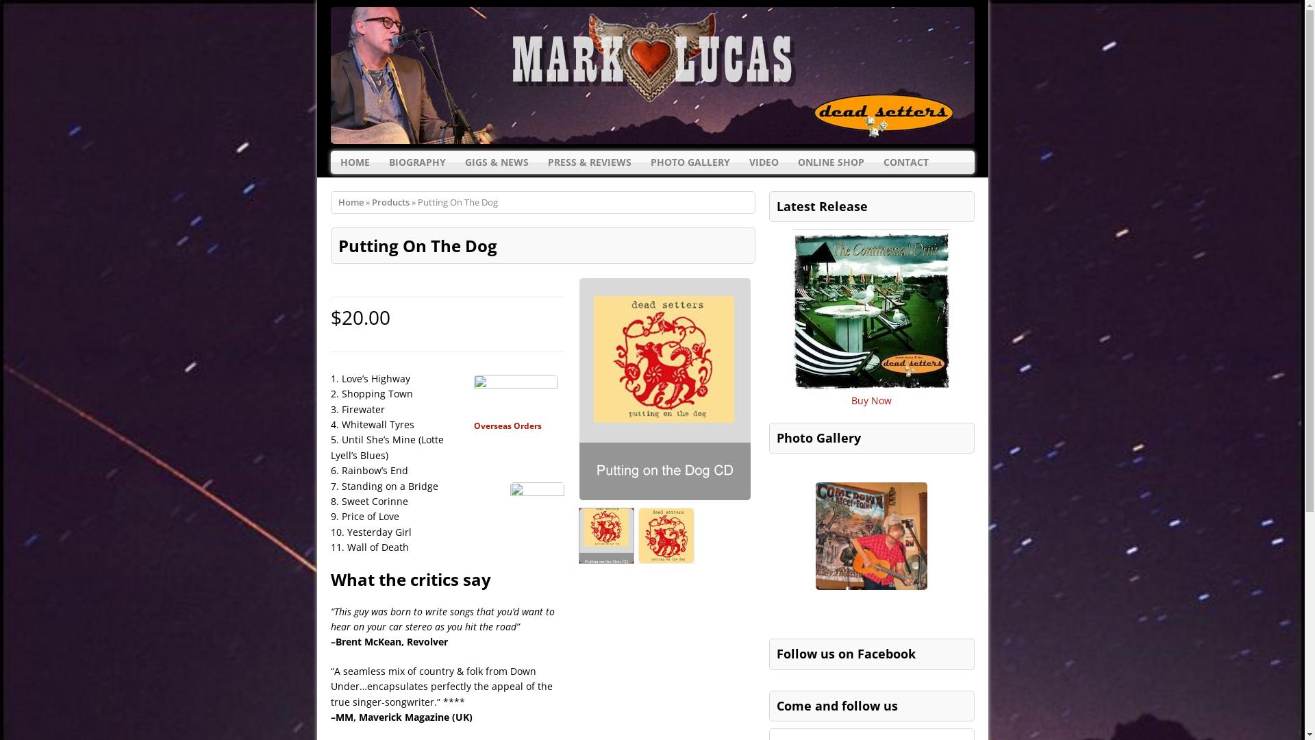  Describe the element at coordinates (652, 75) in the screenshot. I see `Mark Lucas` at that location.